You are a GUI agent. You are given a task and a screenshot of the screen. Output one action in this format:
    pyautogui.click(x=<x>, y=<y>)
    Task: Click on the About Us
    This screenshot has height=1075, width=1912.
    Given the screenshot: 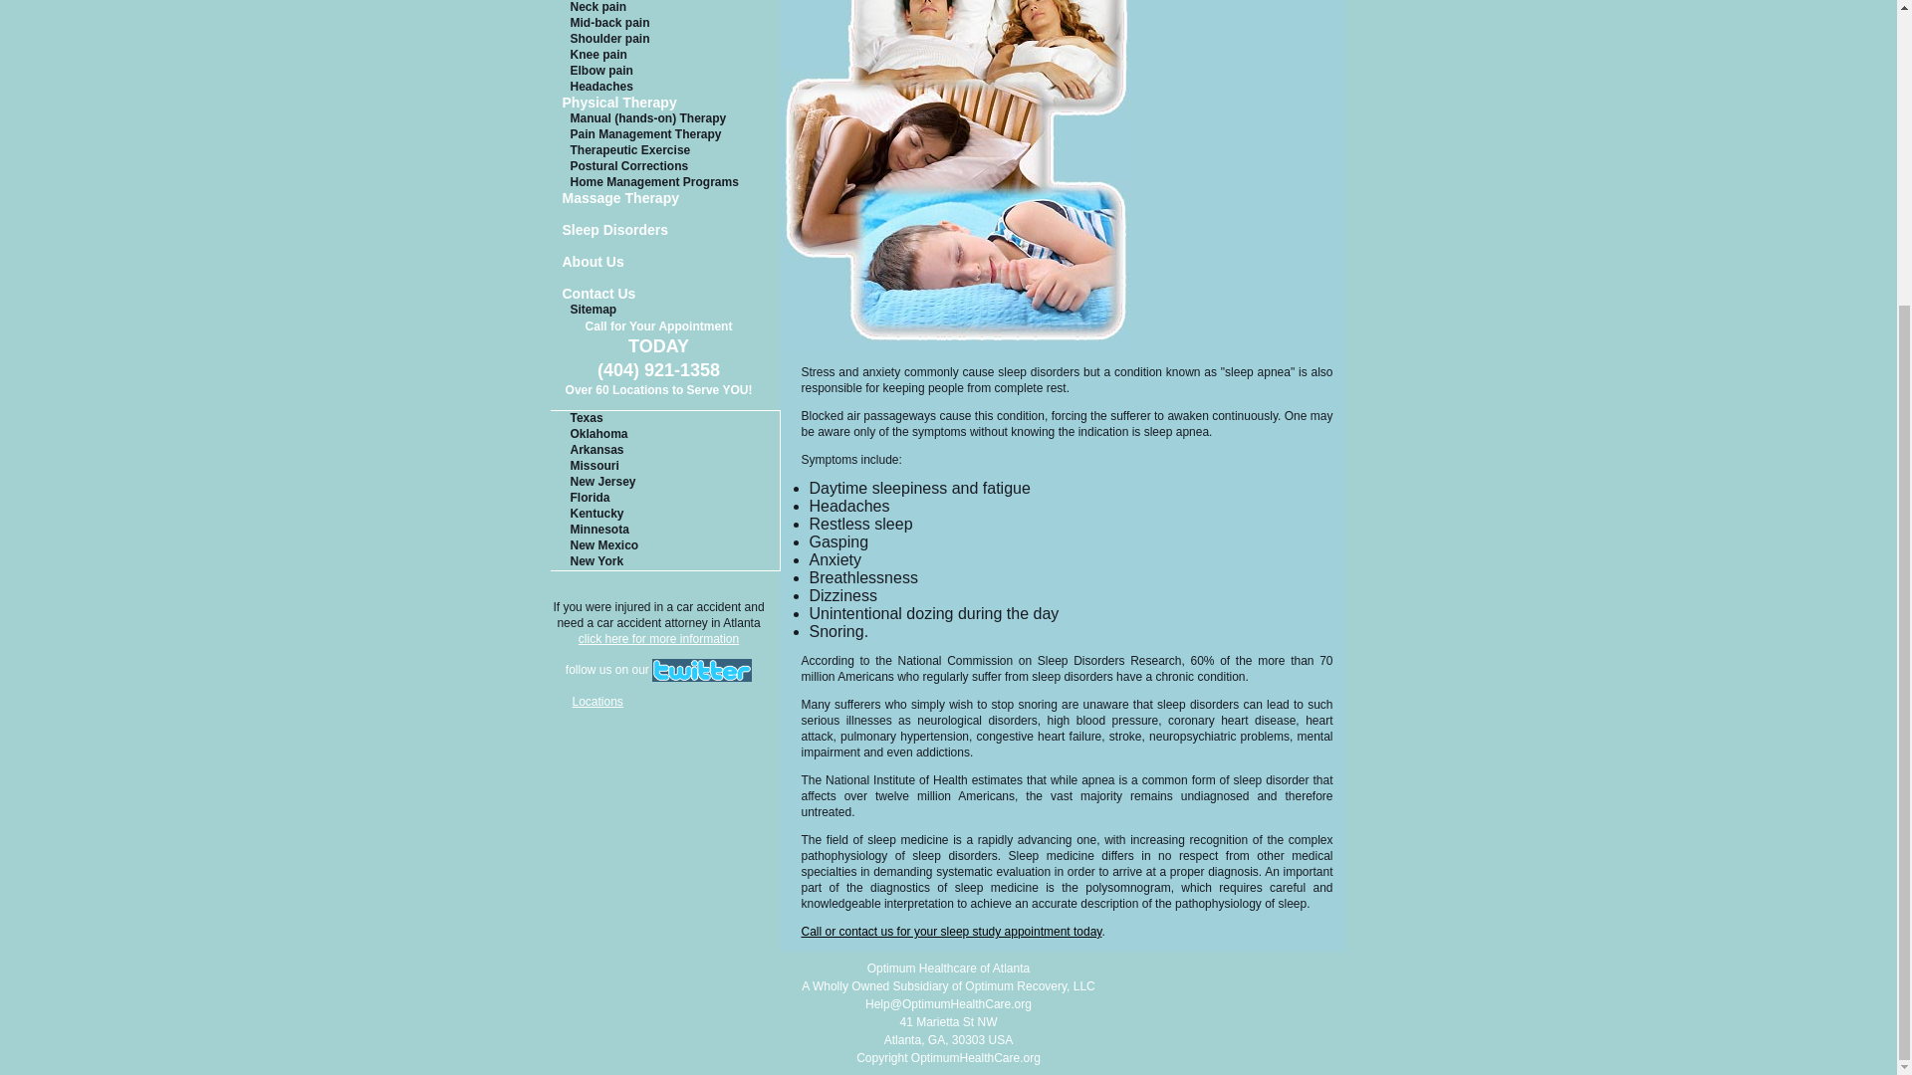 What is the action you would take?
    pyautogui.click(x=665, y=263)
    